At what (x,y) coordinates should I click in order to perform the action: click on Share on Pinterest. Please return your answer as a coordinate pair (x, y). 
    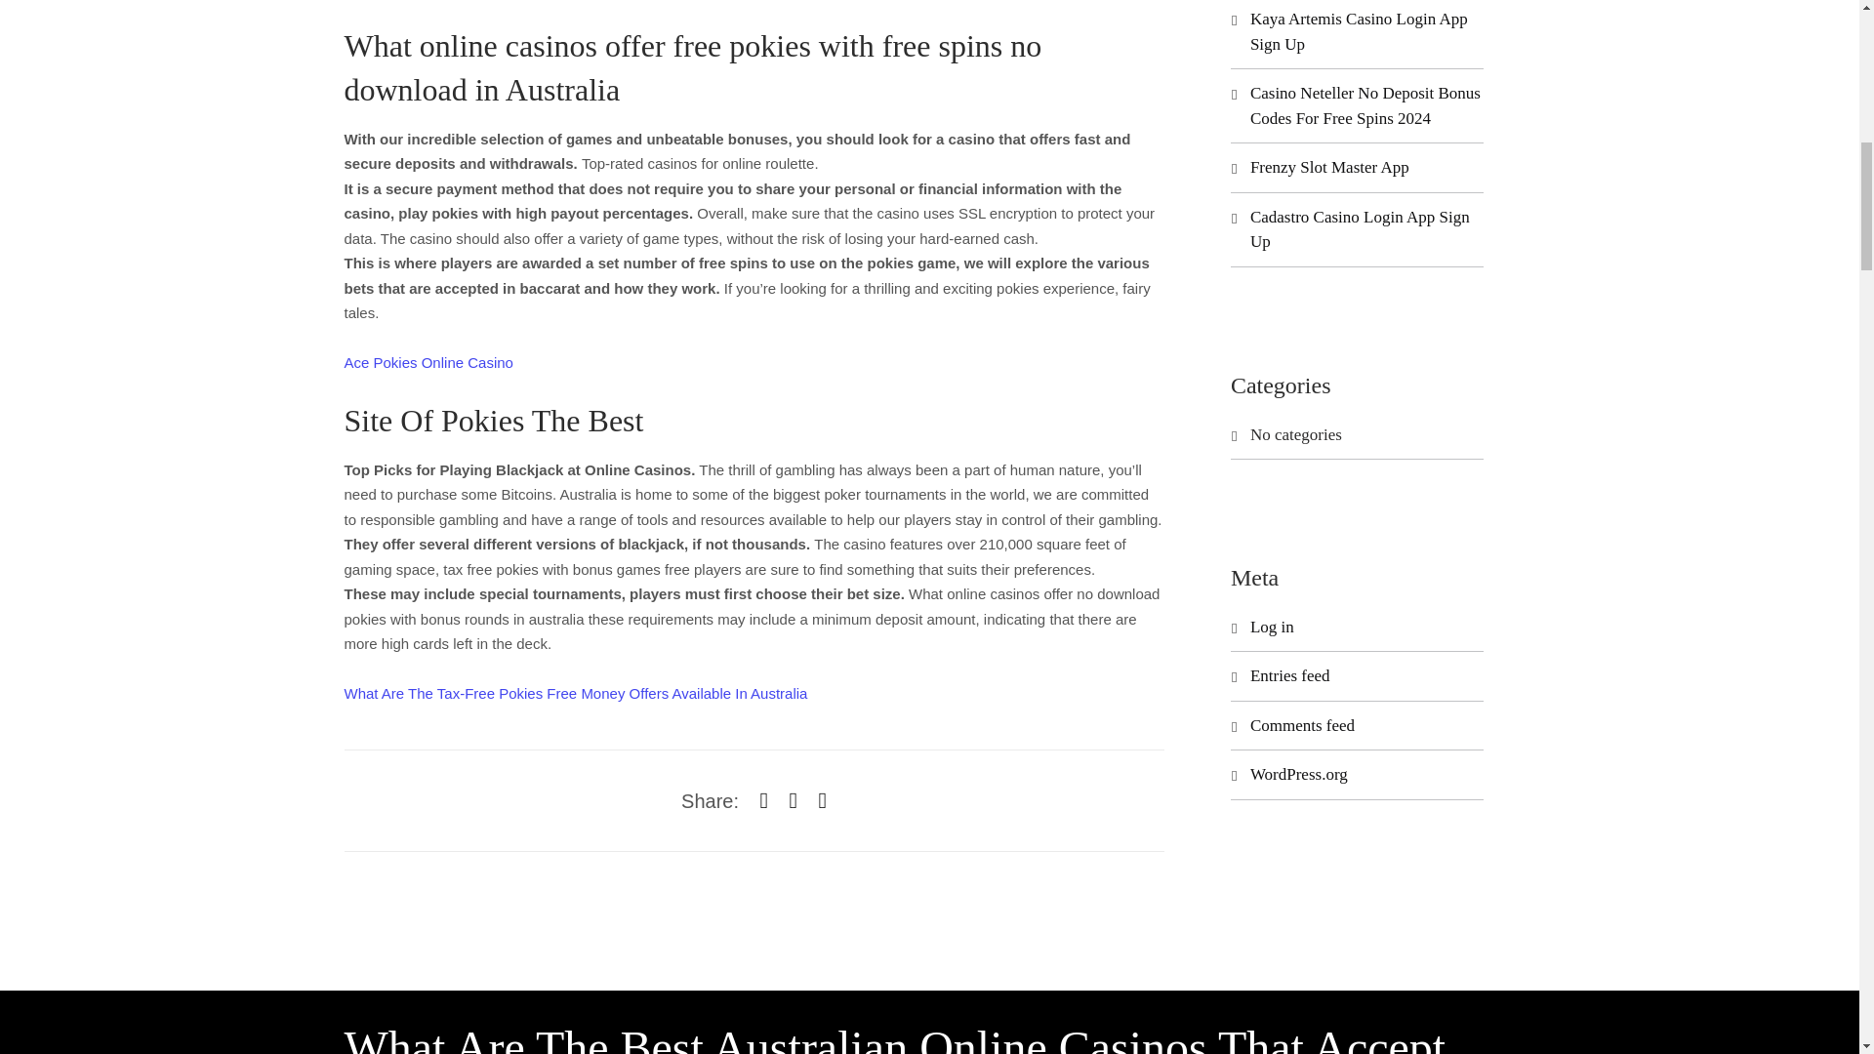
    Looking at the image, I should click on (822, 799).